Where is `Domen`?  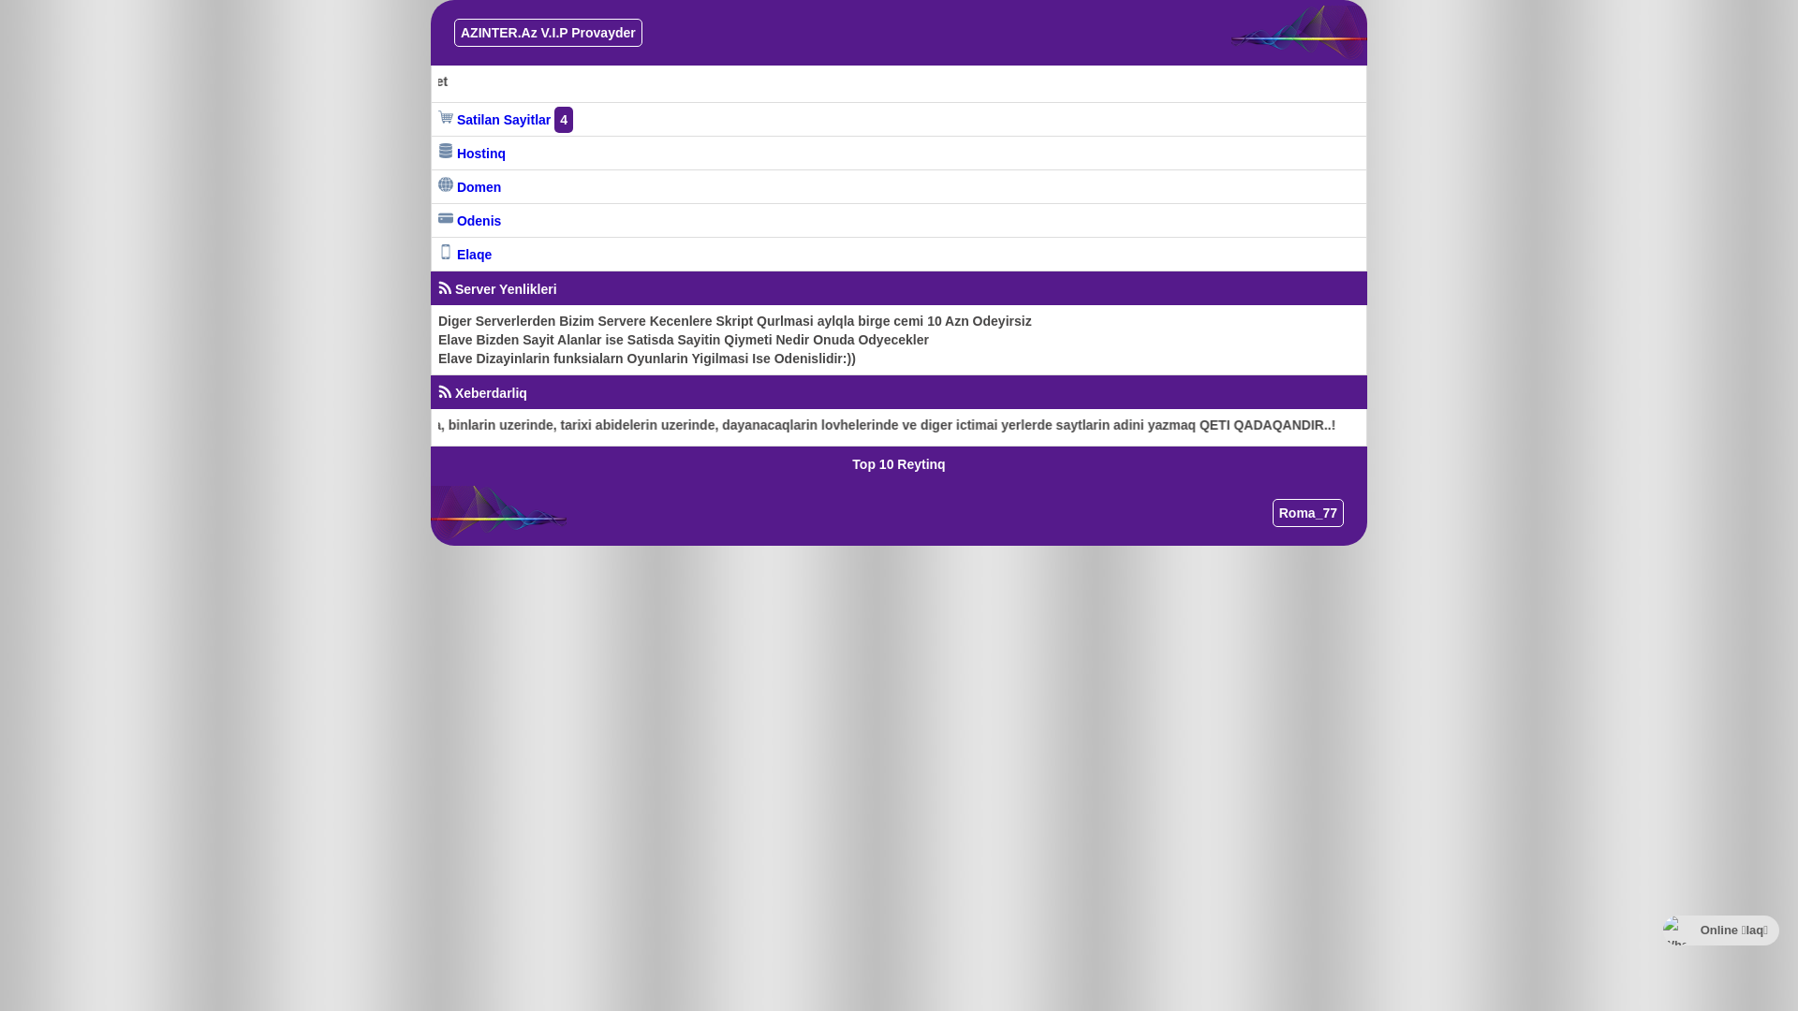 Domen is located at coordinates (470, 187).